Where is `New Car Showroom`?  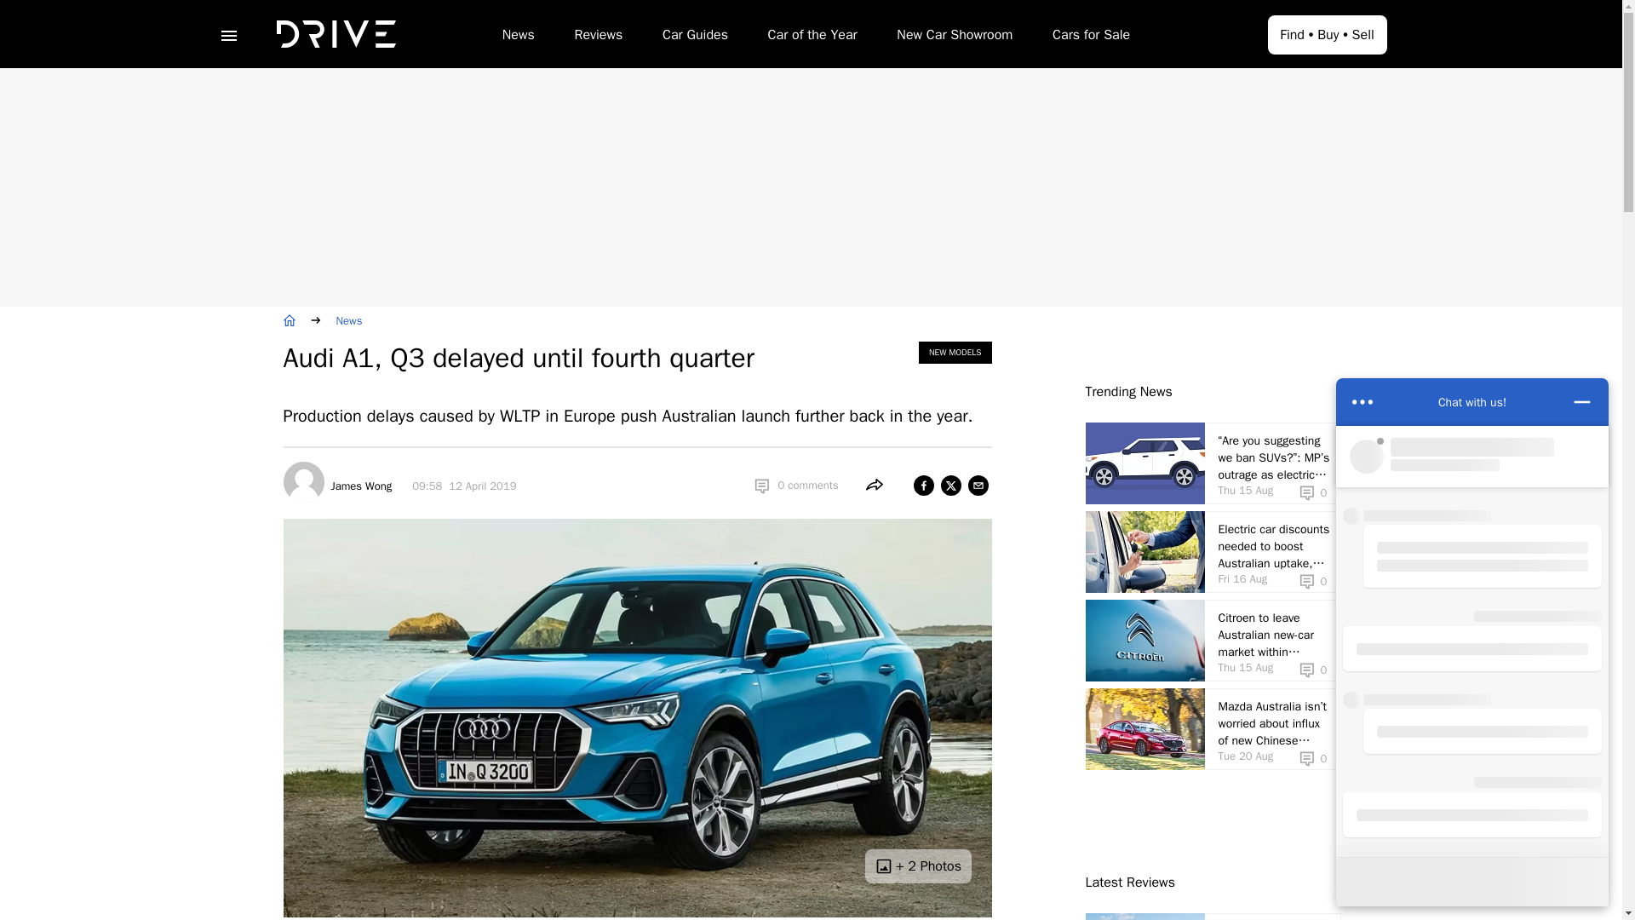
New Car Showroom is located at coordinates (954, 37).